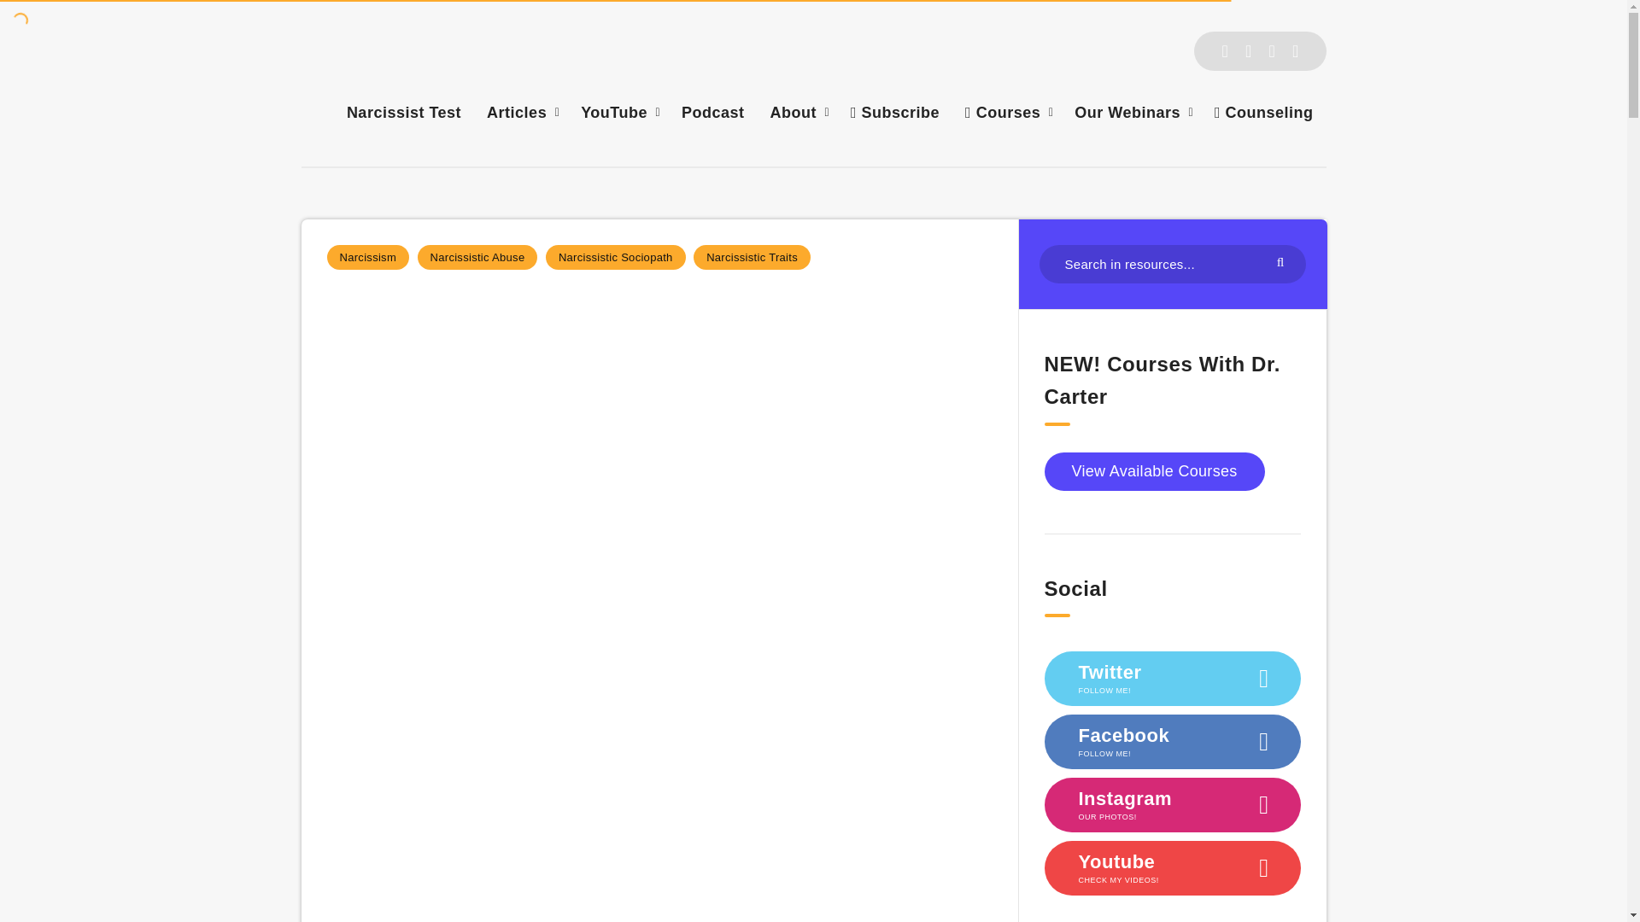 This screenshot has width=1640, height=922. I want to click on Narcissism, so click(367, 258).